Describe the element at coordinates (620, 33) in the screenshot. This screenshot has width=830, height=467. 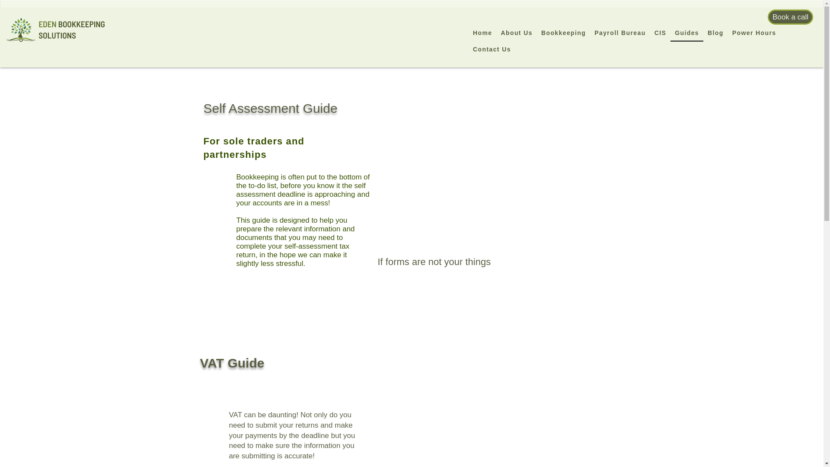
I see `Payroll Bureau` at that location.